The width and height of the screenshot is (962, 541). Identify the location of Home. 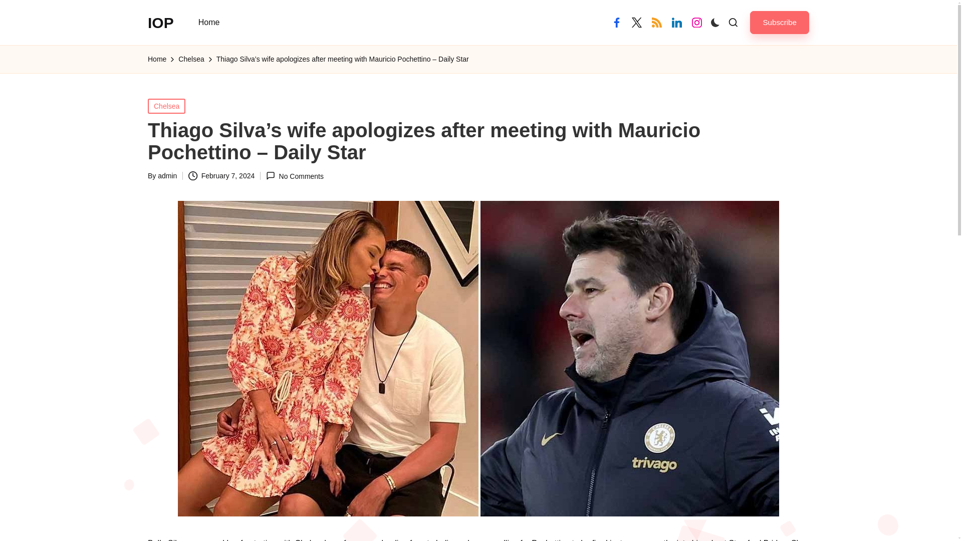
(209, 22).